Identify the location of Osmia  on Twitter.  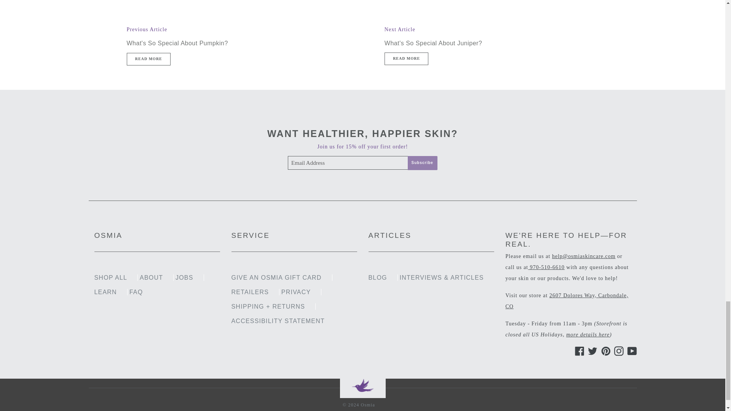
(591, 351).